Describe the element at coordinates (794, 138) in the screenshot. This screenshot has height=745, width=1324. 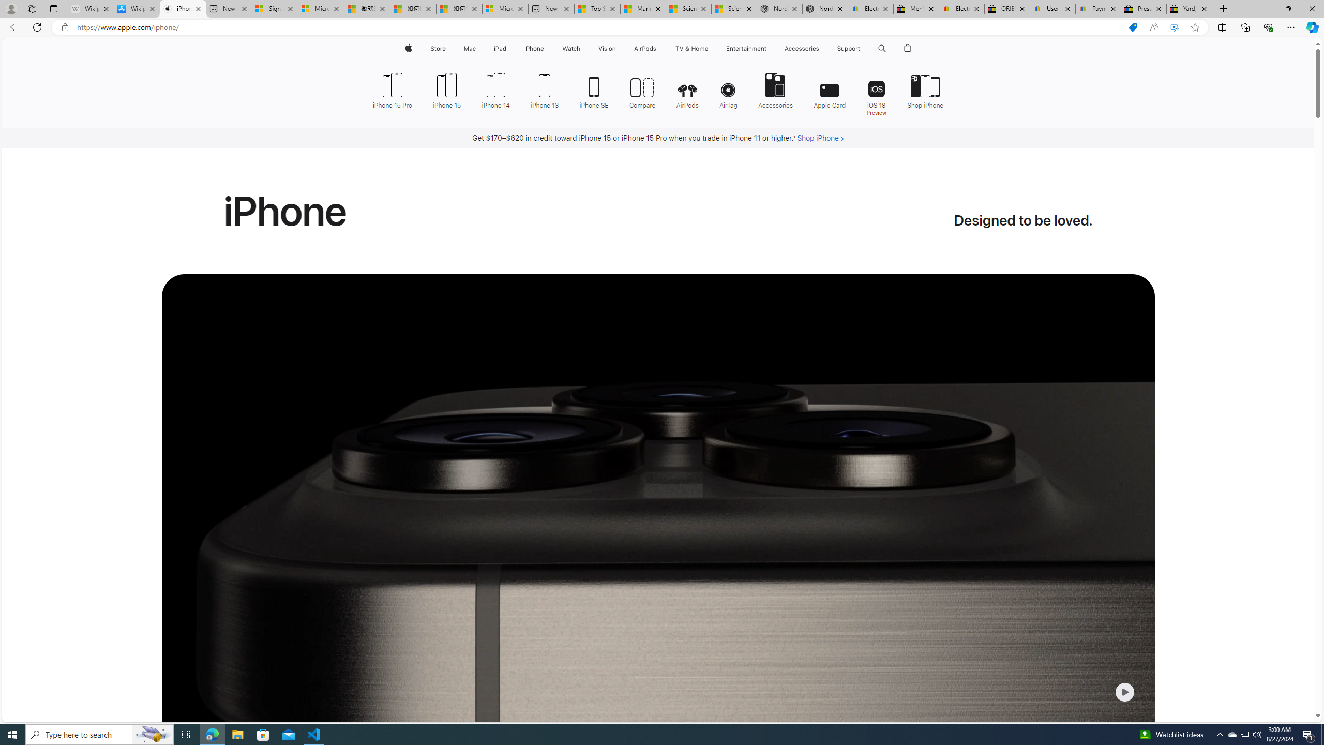
I see `Footnote 1` at that location.